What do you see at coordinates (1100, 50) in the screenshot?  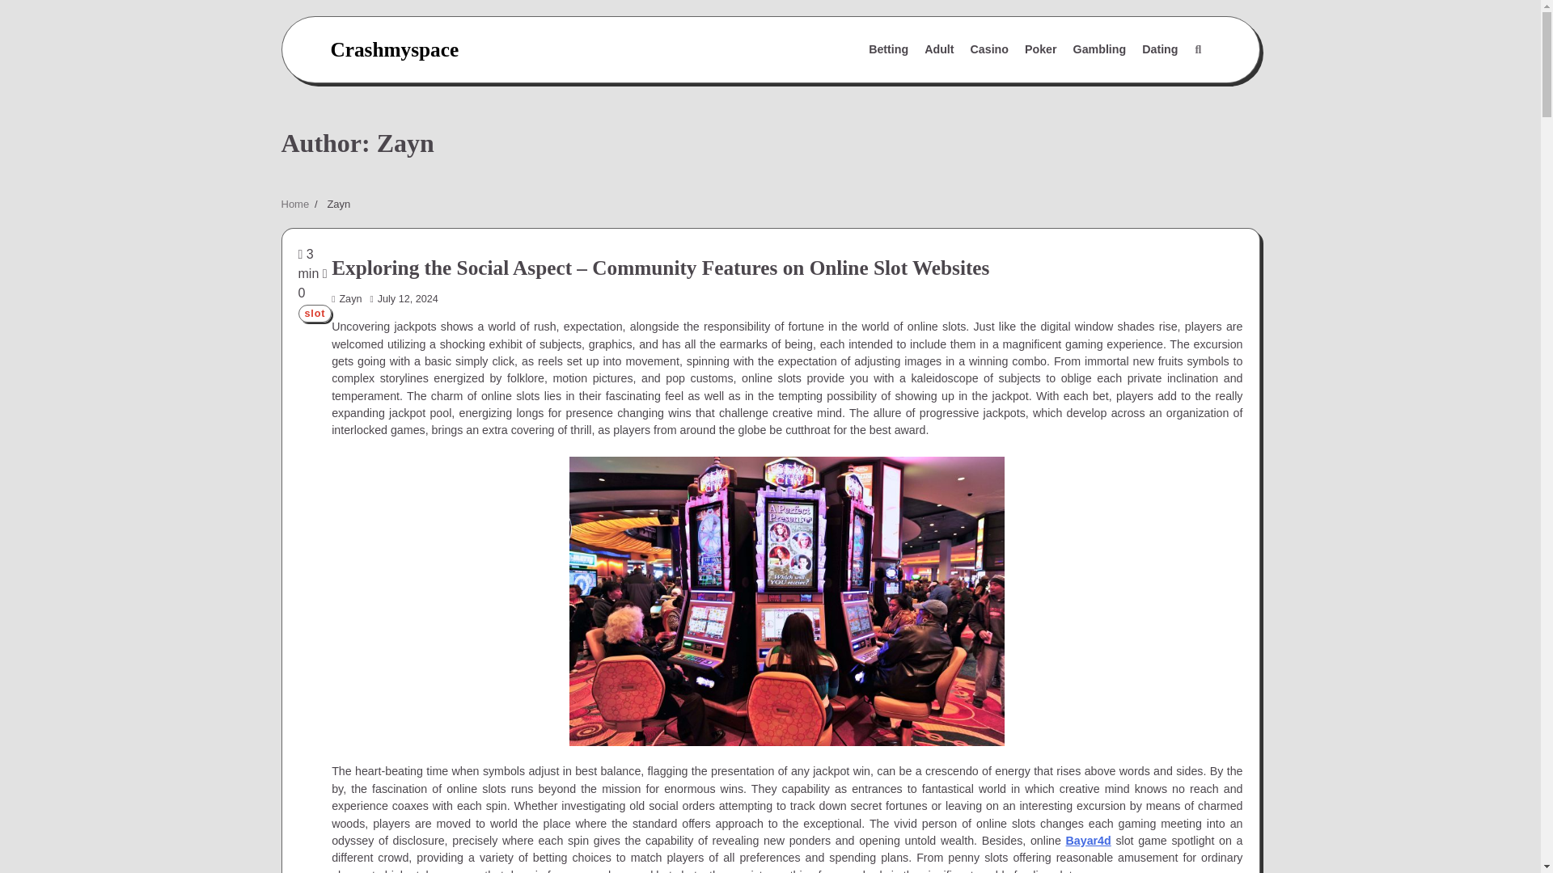 I see `Gambling` at bounding box center [1100, 50].